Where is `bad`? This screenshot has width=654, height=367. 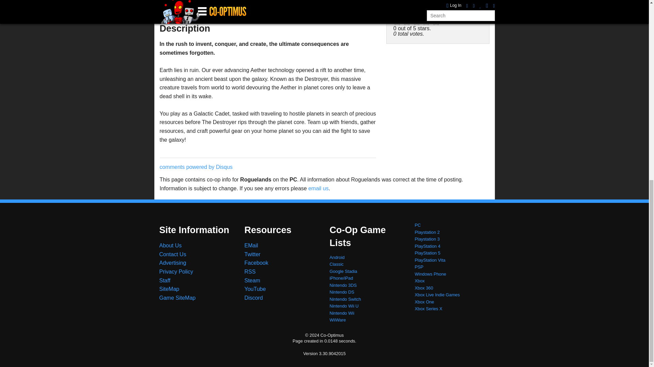
bad is located at coordinates (397, 21).